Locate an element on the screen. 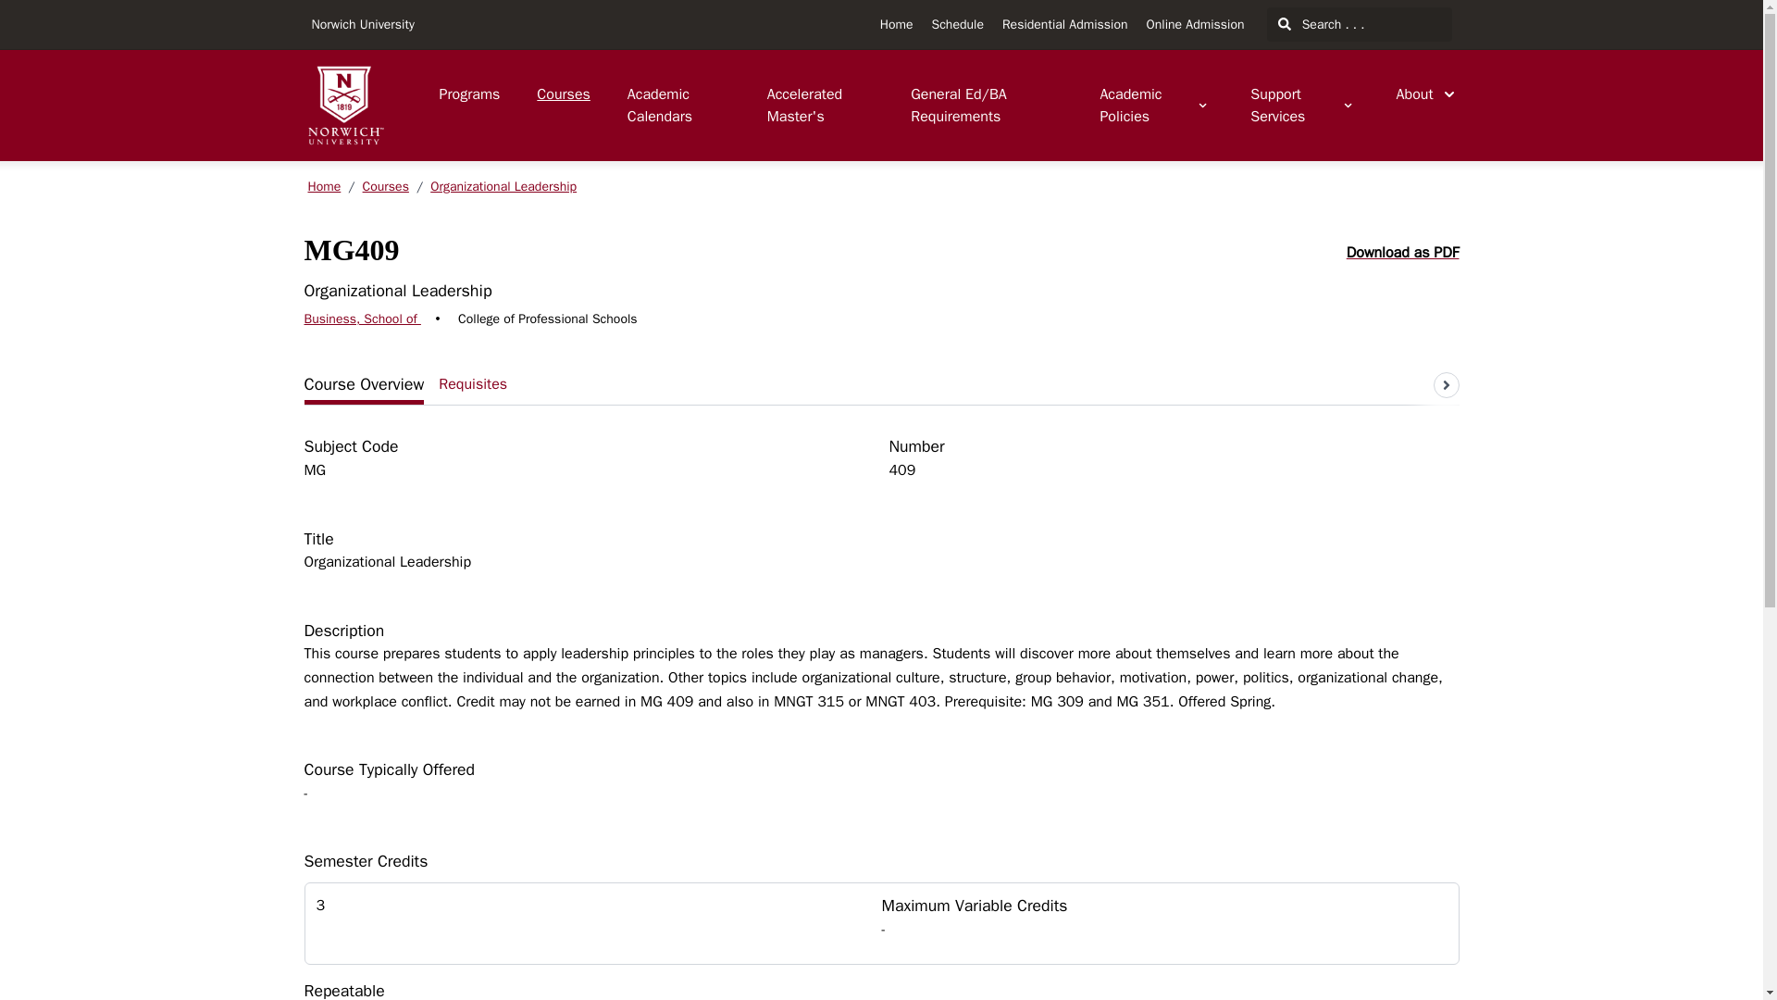  Residential Admission is located at coordinates (1064, 24).